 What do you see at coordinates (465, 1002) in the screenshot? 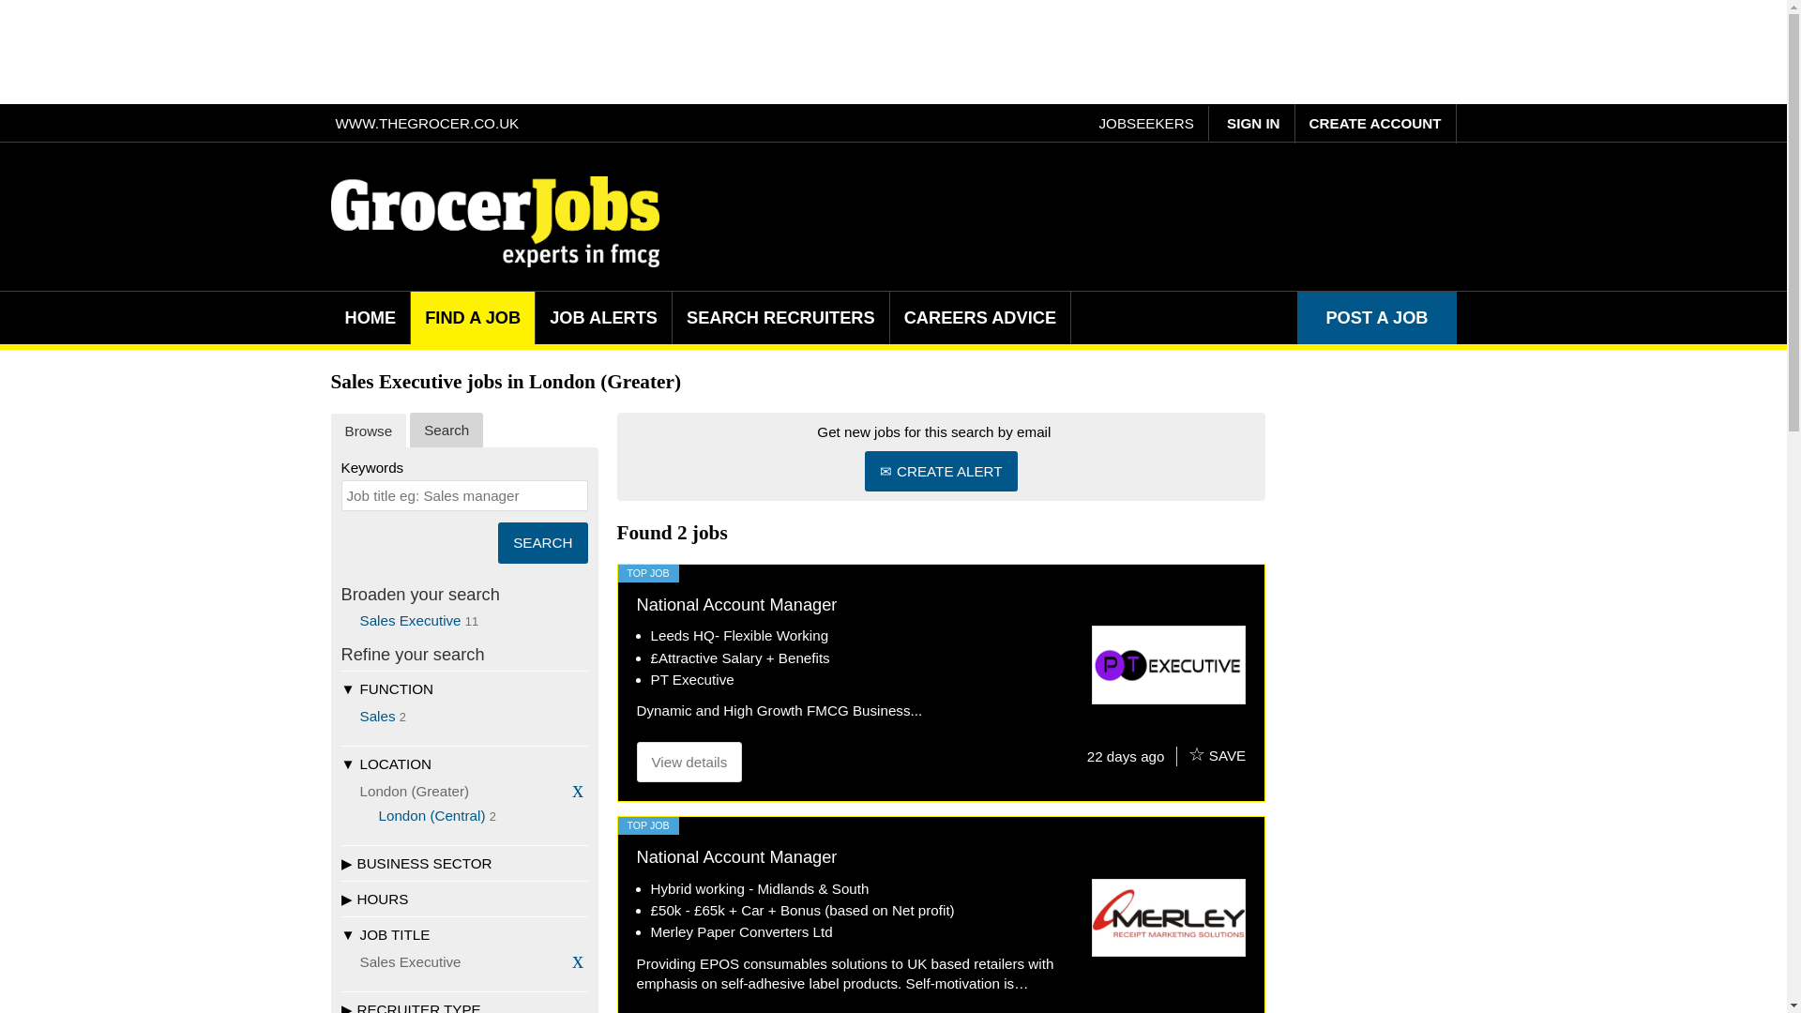
I see `RECRUITER TYPE` at bounding box center [465, 1002].